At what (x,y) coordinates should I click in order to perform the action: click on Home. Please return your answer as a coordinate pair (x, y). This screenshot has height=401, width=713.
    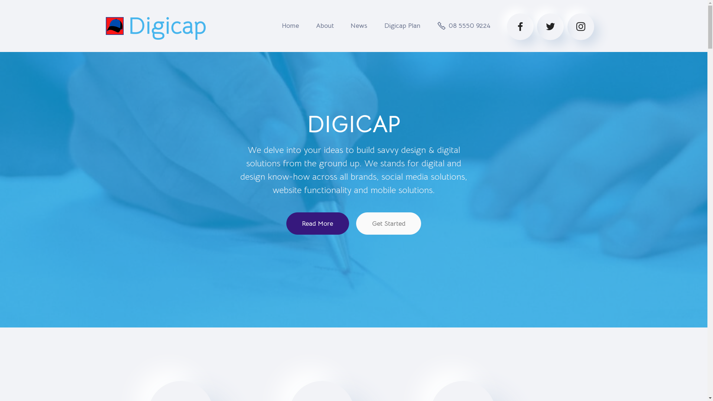
    Looking at the image, I should click on (290, 26).